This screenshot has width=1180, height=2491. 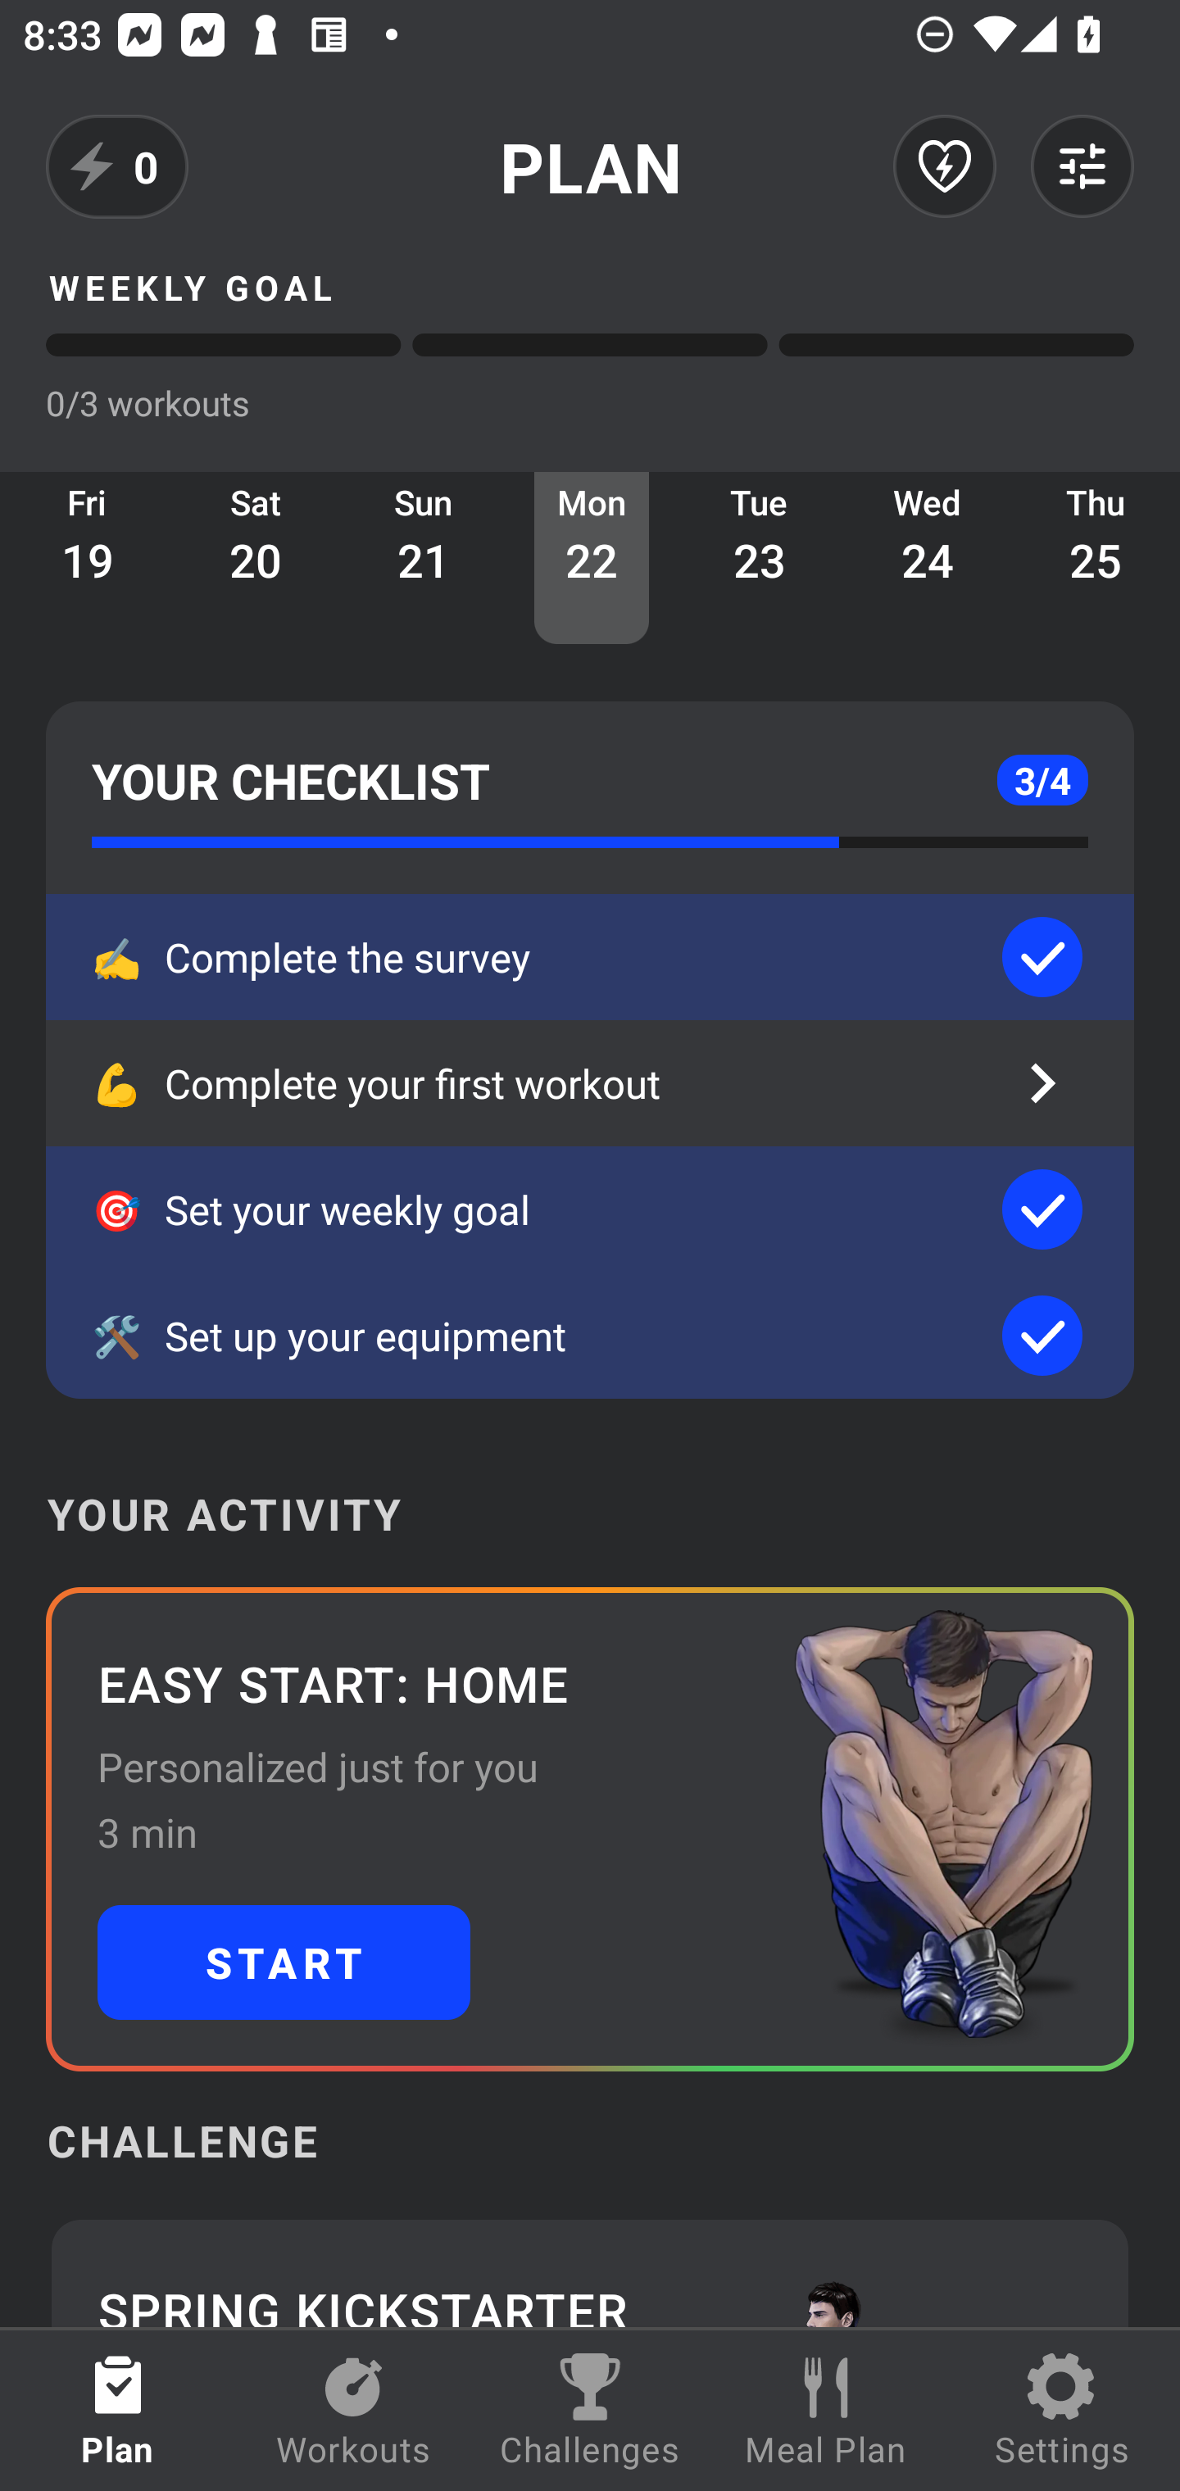 I want to click on Thu 25, so click(x=1096, y=557).